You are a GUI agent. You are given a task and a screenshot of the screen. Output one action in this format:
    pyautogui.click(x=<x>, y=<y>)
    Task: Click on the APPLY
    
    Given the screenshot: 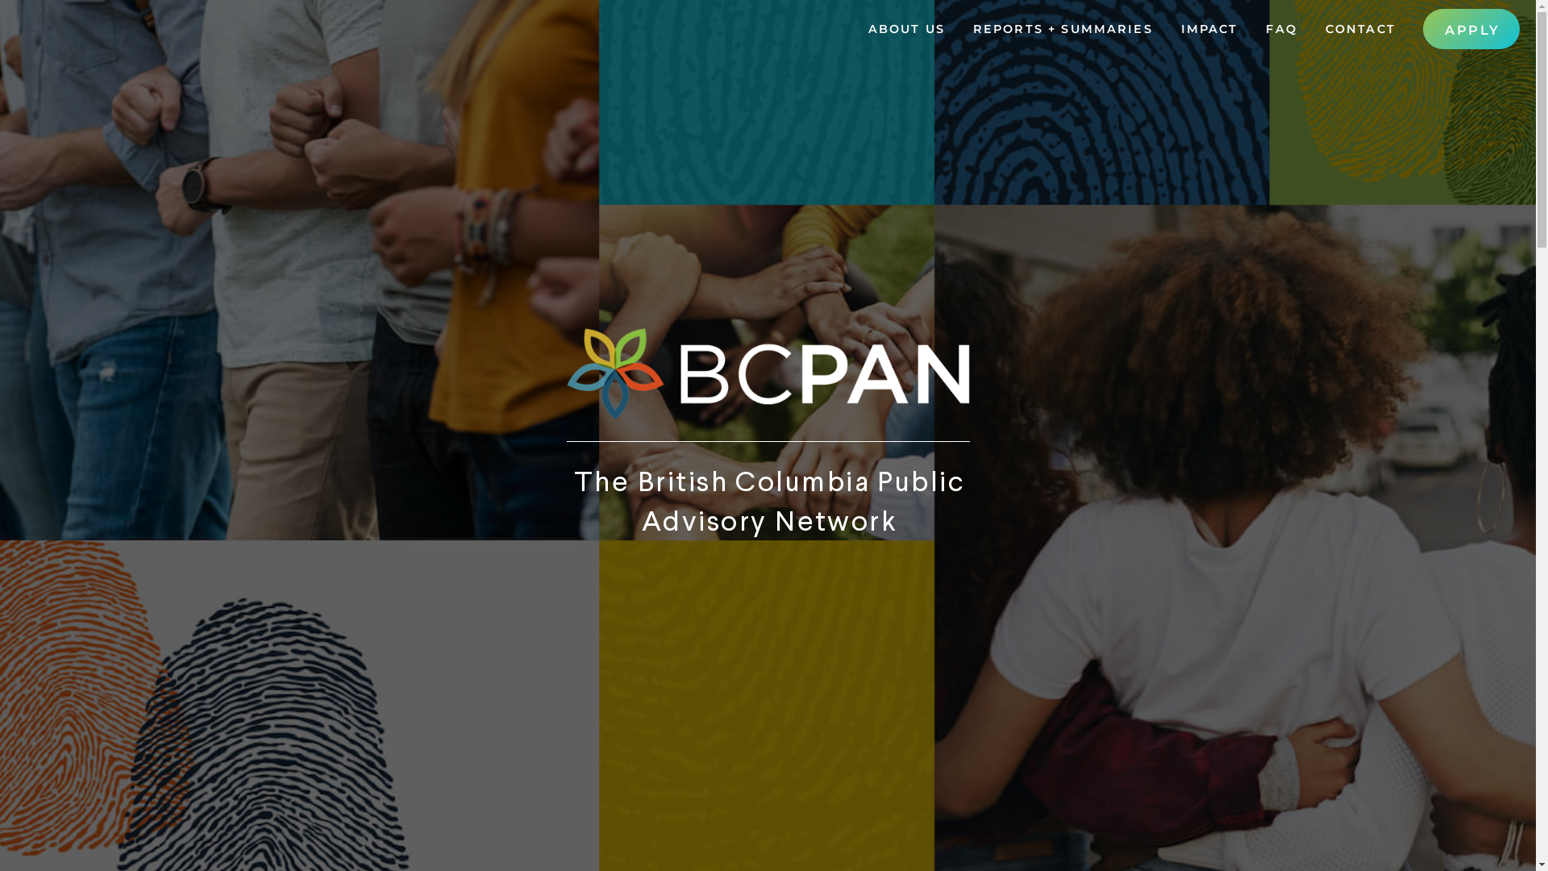 What is the action you would take?
    pyautogui.click(x=1471, y=28)
    